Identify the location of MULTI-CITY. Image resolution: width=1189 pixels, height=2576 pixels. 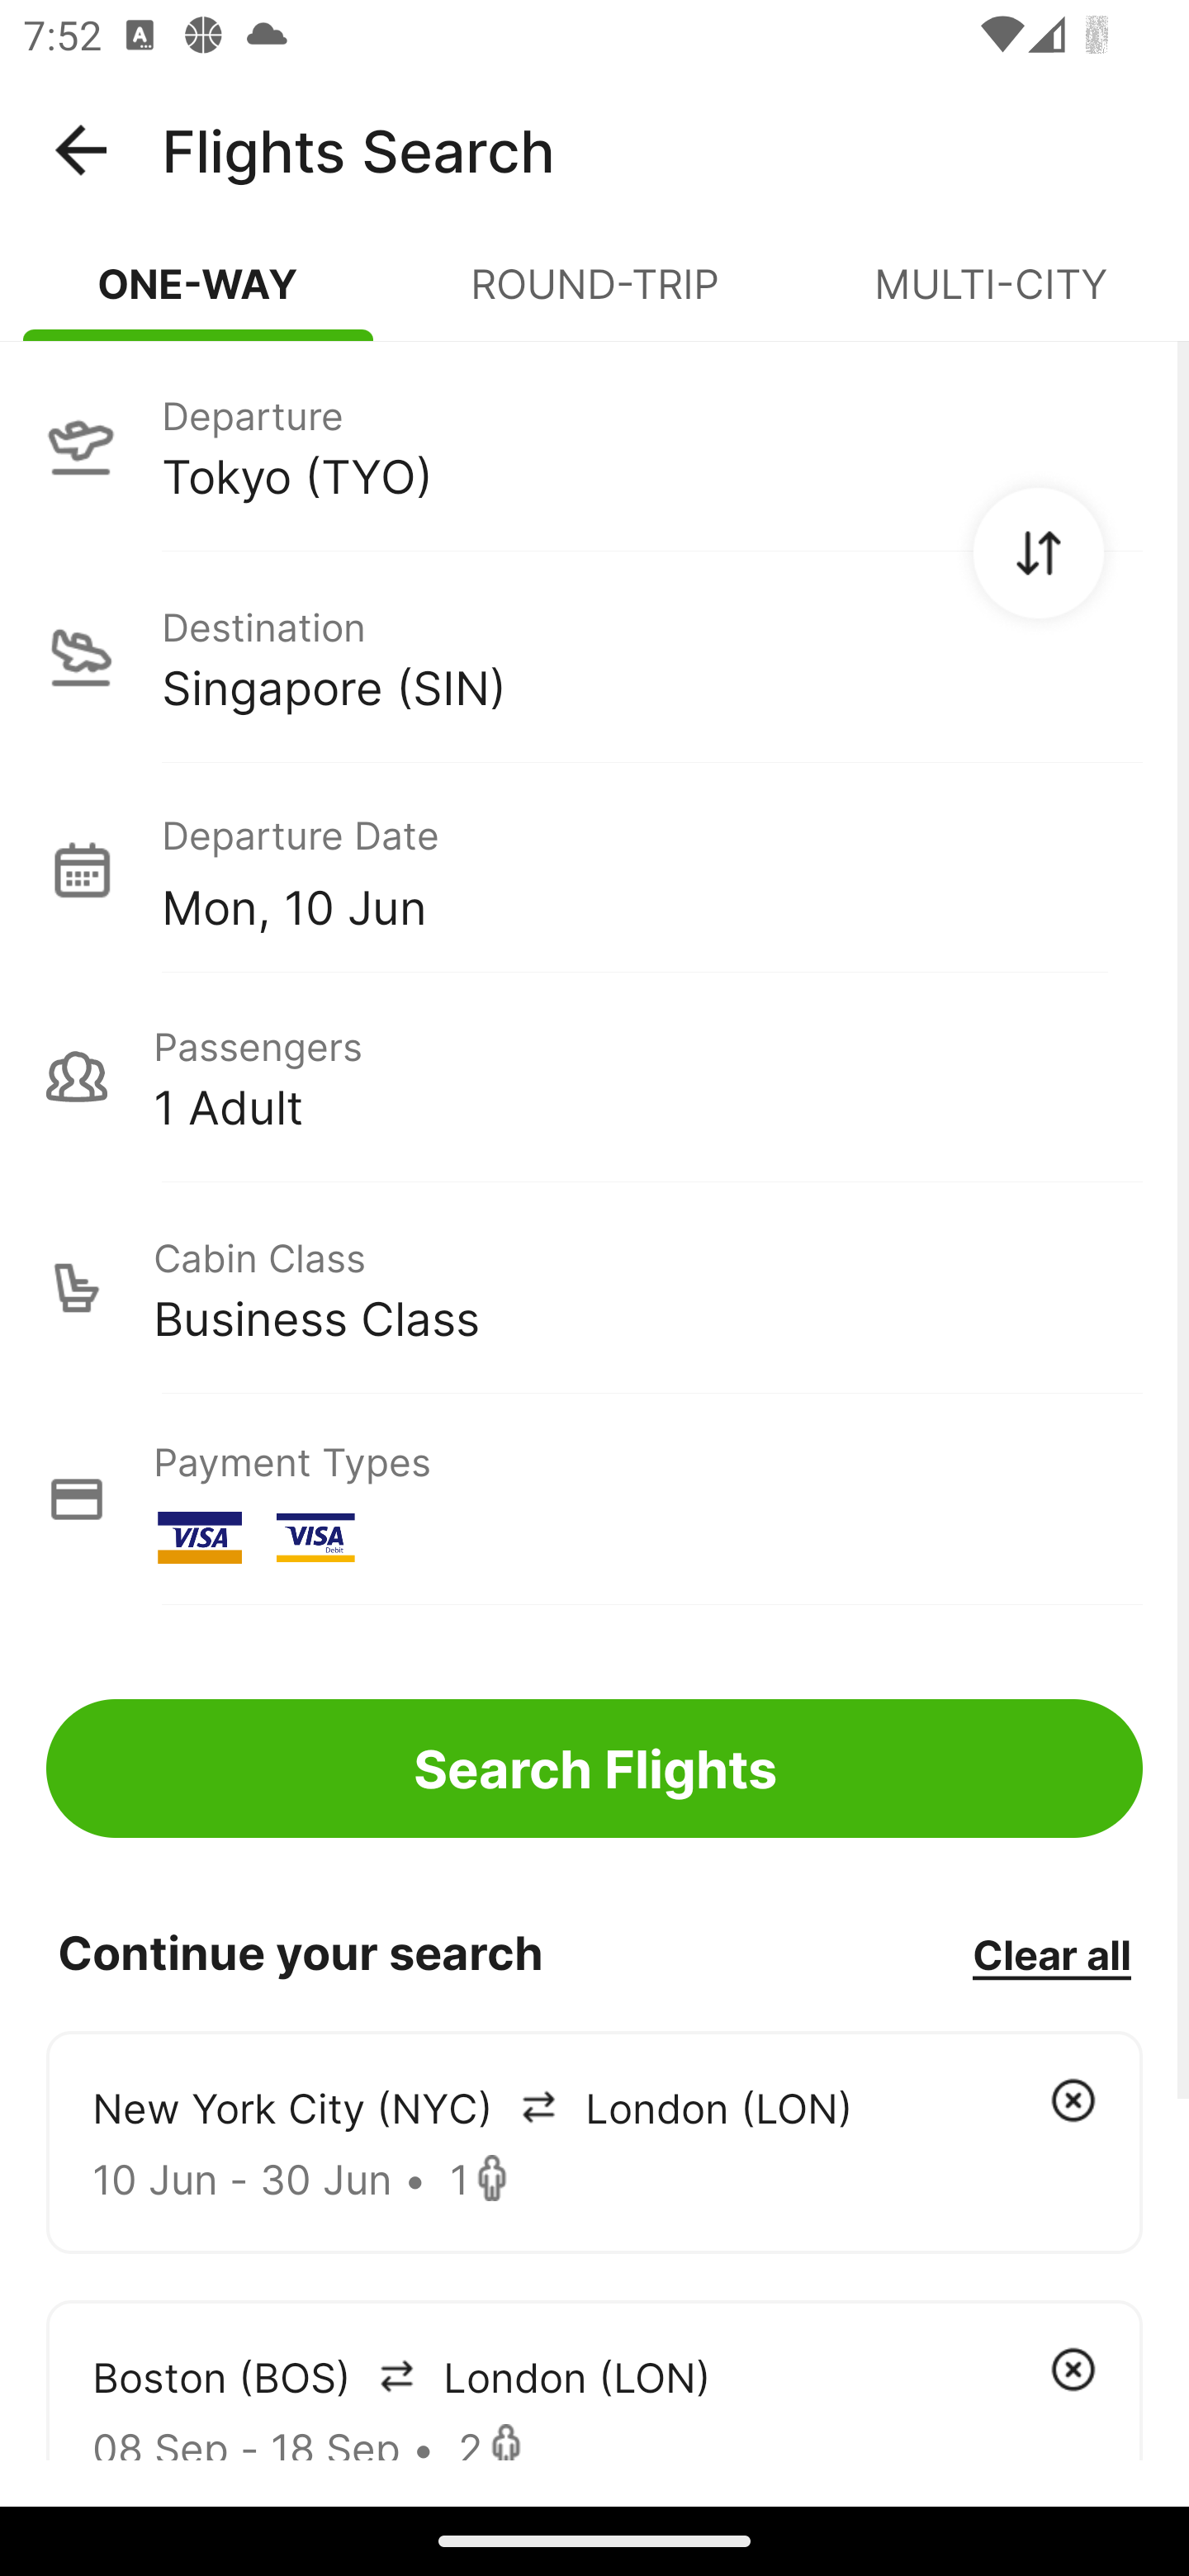
(991, 297).